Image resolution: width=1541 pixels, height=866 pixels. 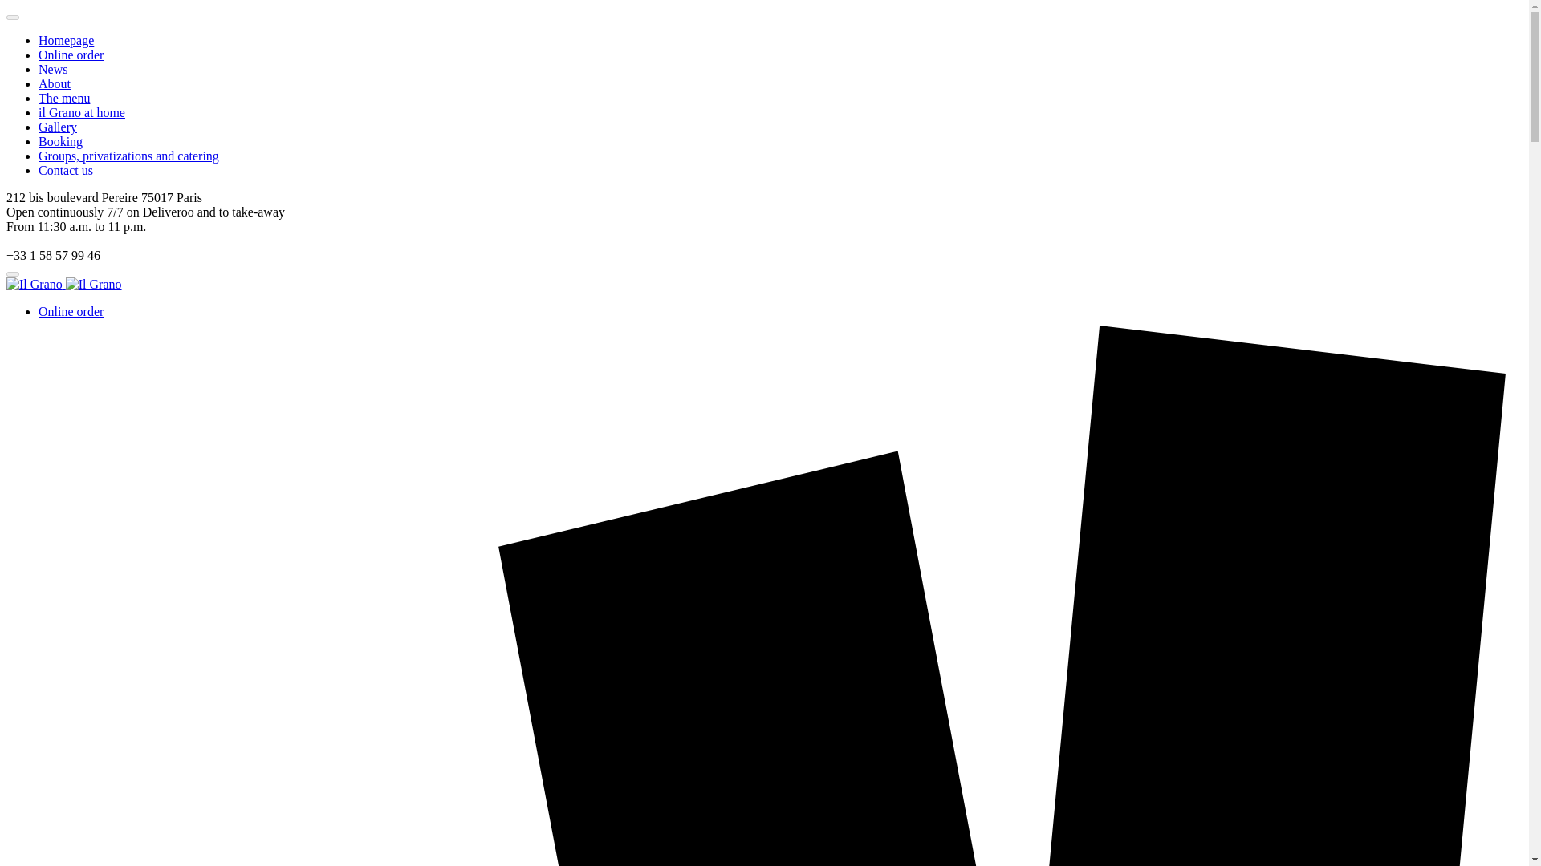 What do you see at coordinates (66, 170) in the screenshot?
I see `Contact us` at bounding box center [66, 170].